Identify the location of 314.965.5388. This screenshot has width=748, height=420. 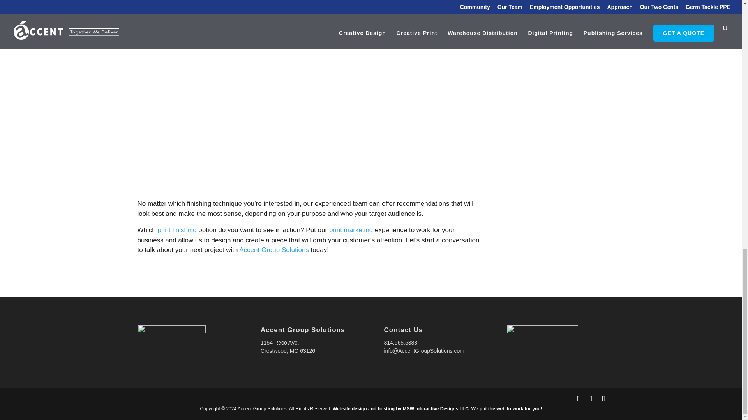
(400, 342).